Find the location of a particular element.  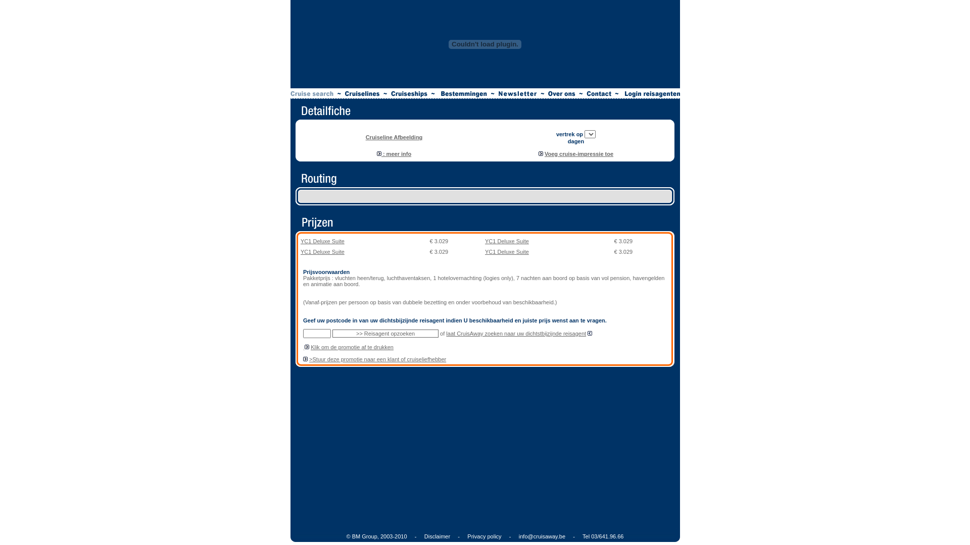

YC1 Deluxe Suite is located at coordinates (507, 251).